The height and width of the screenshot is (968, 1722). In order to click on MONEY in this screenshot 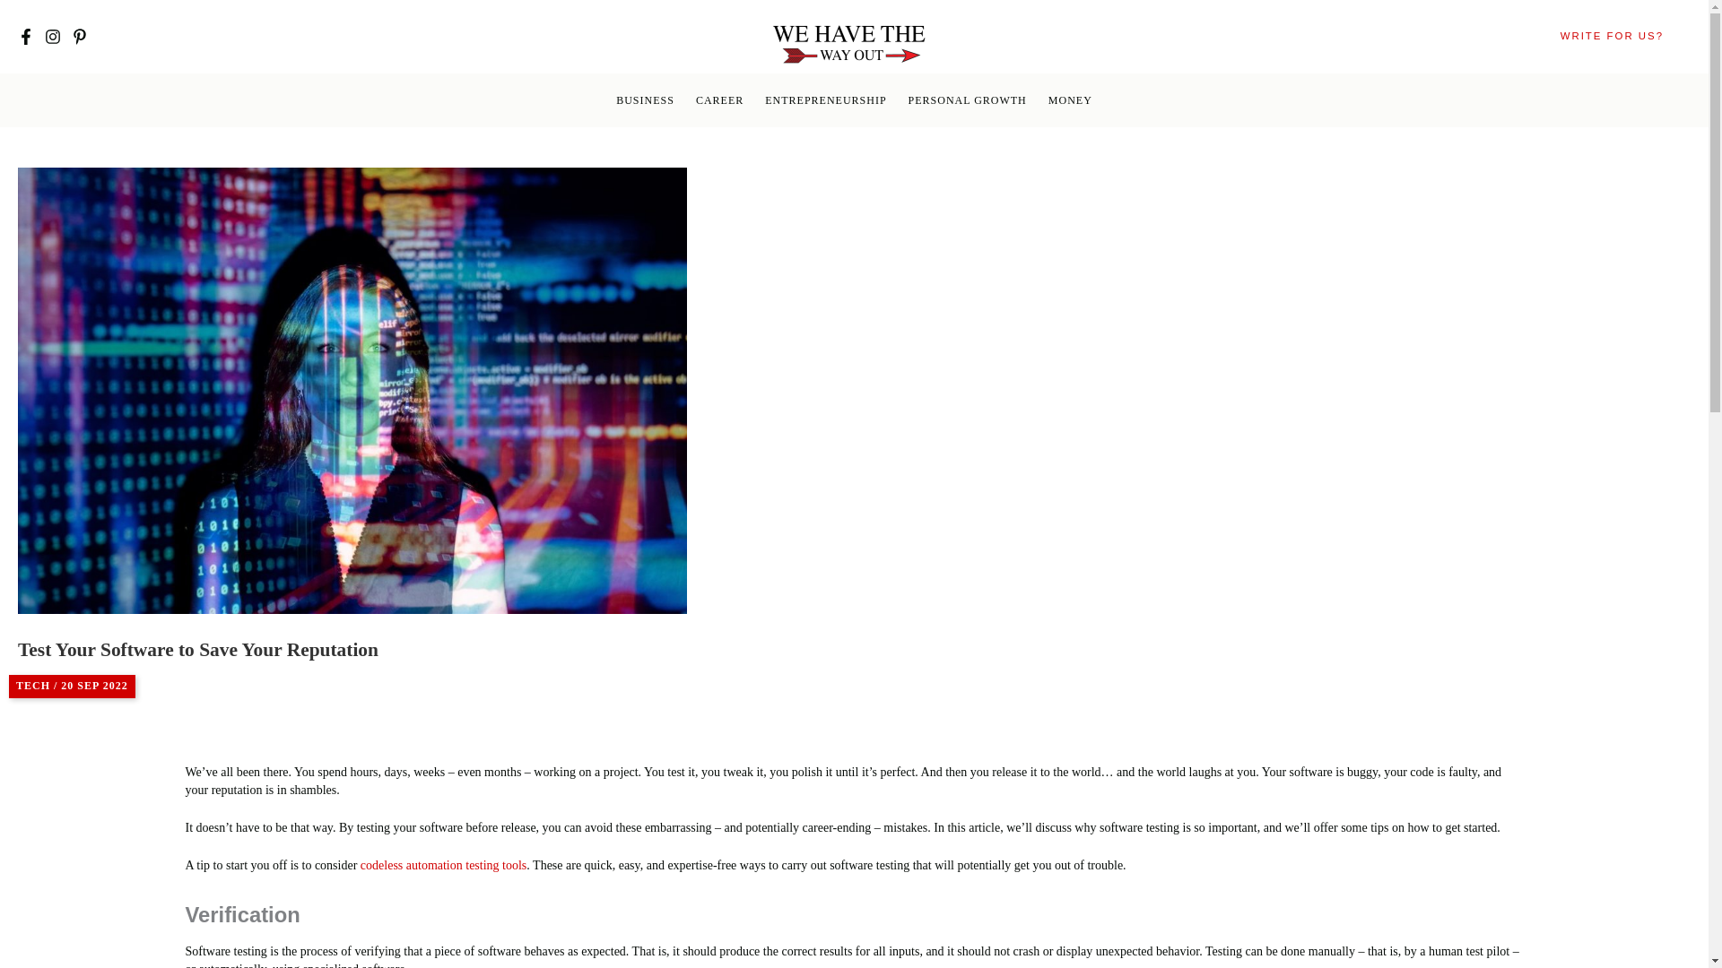, I will do `click(1071, 100)`.